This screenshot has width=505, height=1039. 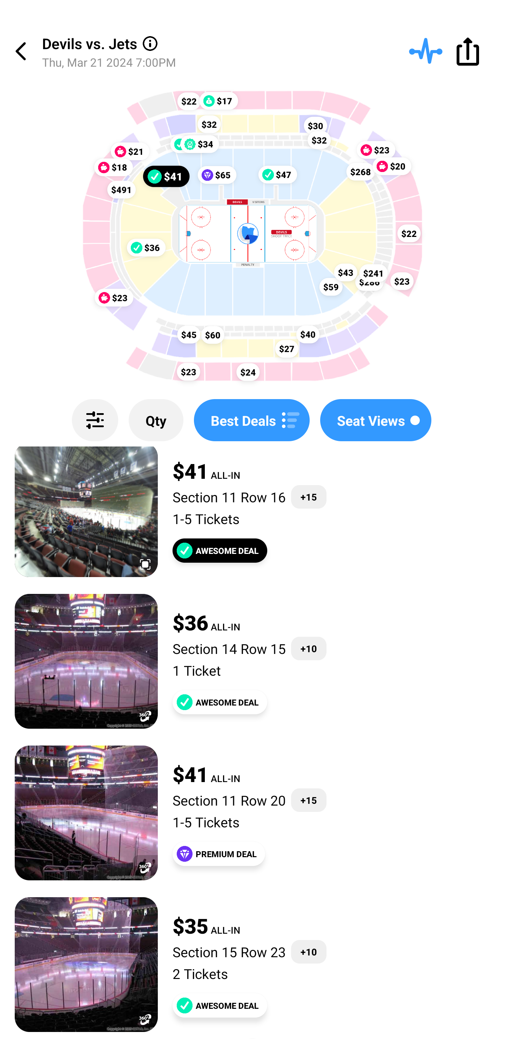 What do you see at coordinates (217, 175) in the screenshot?
I see `$65` at bounding box center [217, 175].